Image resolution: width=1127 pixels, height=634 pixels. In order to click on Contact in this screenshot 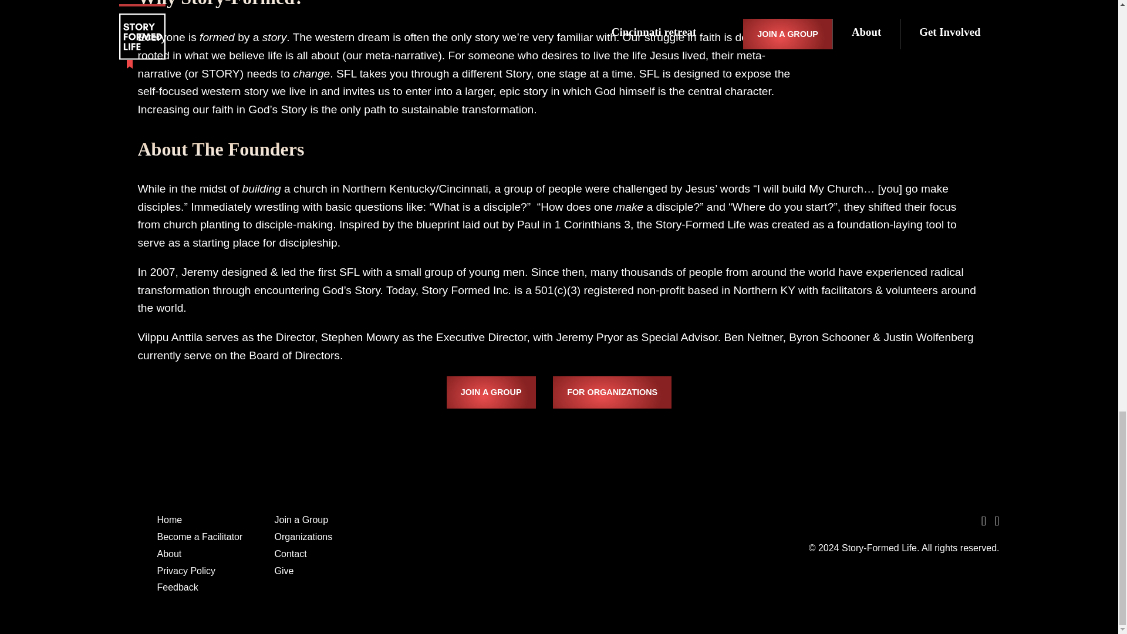, I will do `click(291, 554)`.